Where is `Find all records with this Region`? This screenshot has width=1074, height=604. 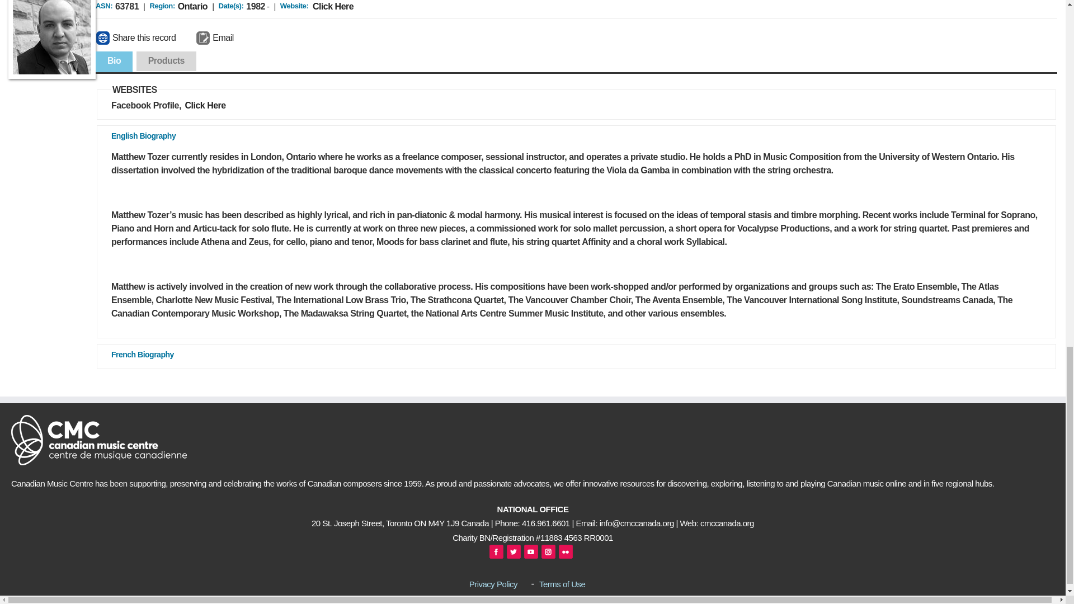
Find all records with this Region is located at coordinates (192, 7).